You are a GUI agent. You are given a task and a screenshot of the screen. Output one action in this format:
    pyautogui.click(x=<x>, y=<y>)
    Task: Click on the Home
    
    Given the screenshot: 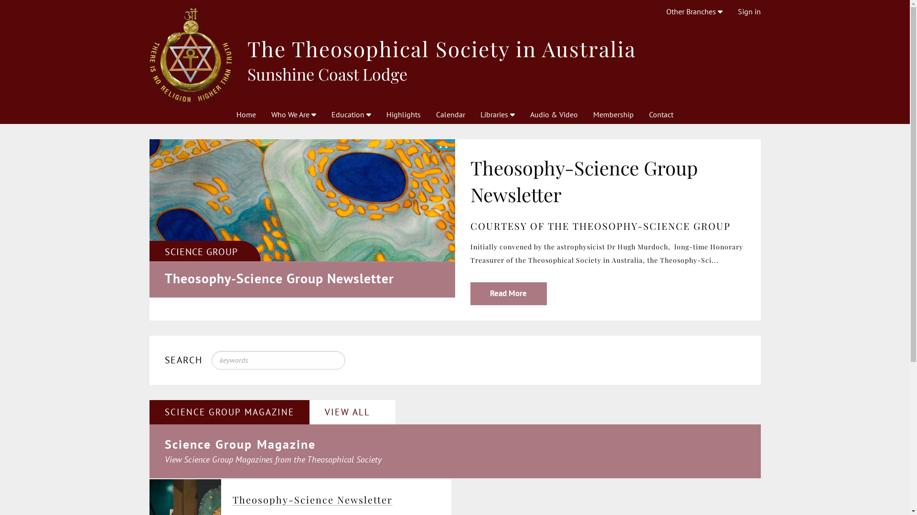 What is the action you would take?
    pyautogui.click(x=246, y=114)
    